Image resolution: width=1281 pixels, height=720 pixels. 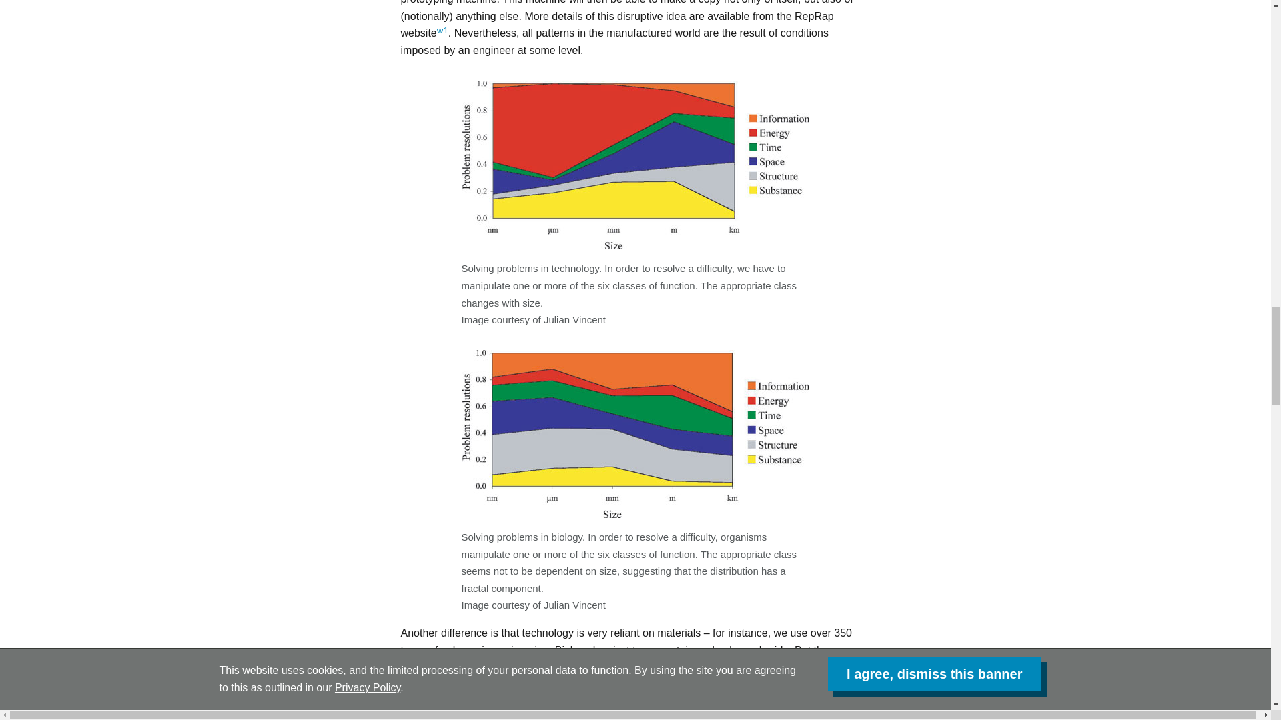 I want to click on w1, so click(x=442, y=29).